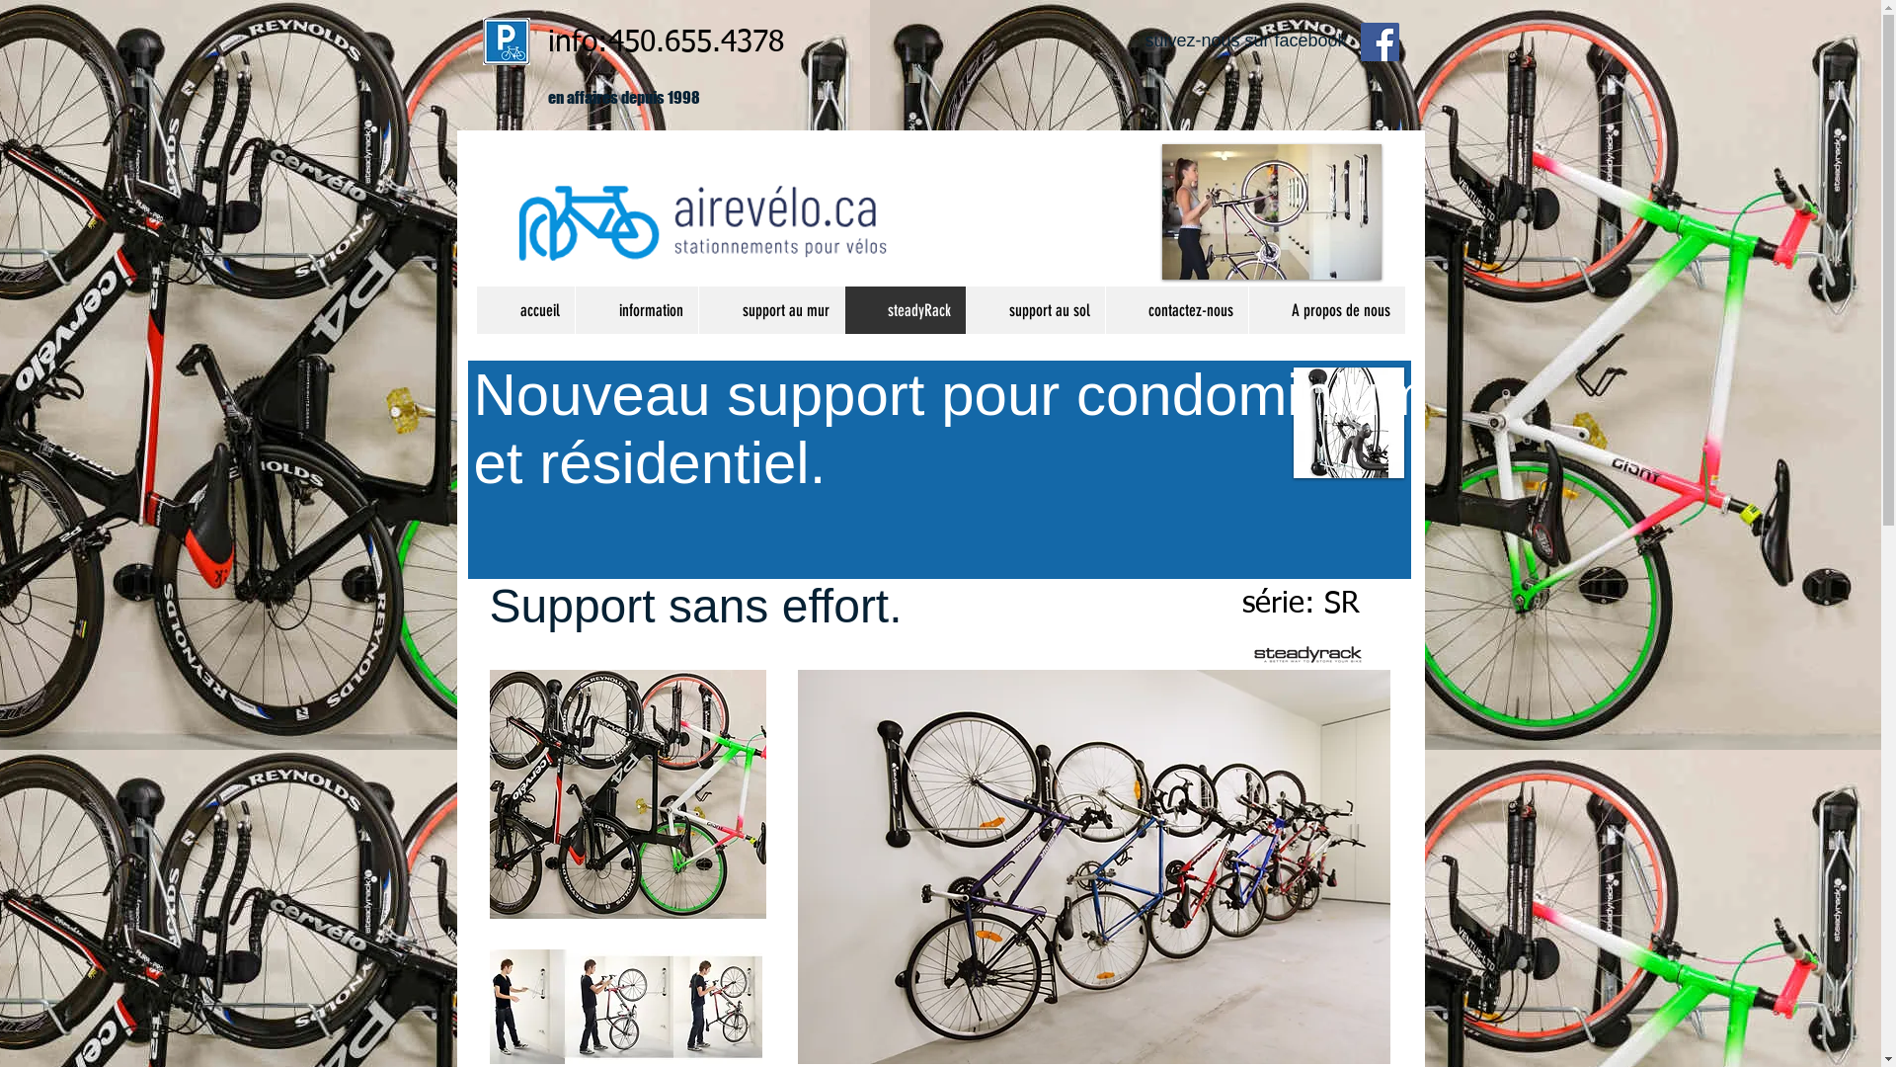  What do you see at coordinates (770, 310) in the screenshot?
I see `support au mur` at bounding box center [770, 310].